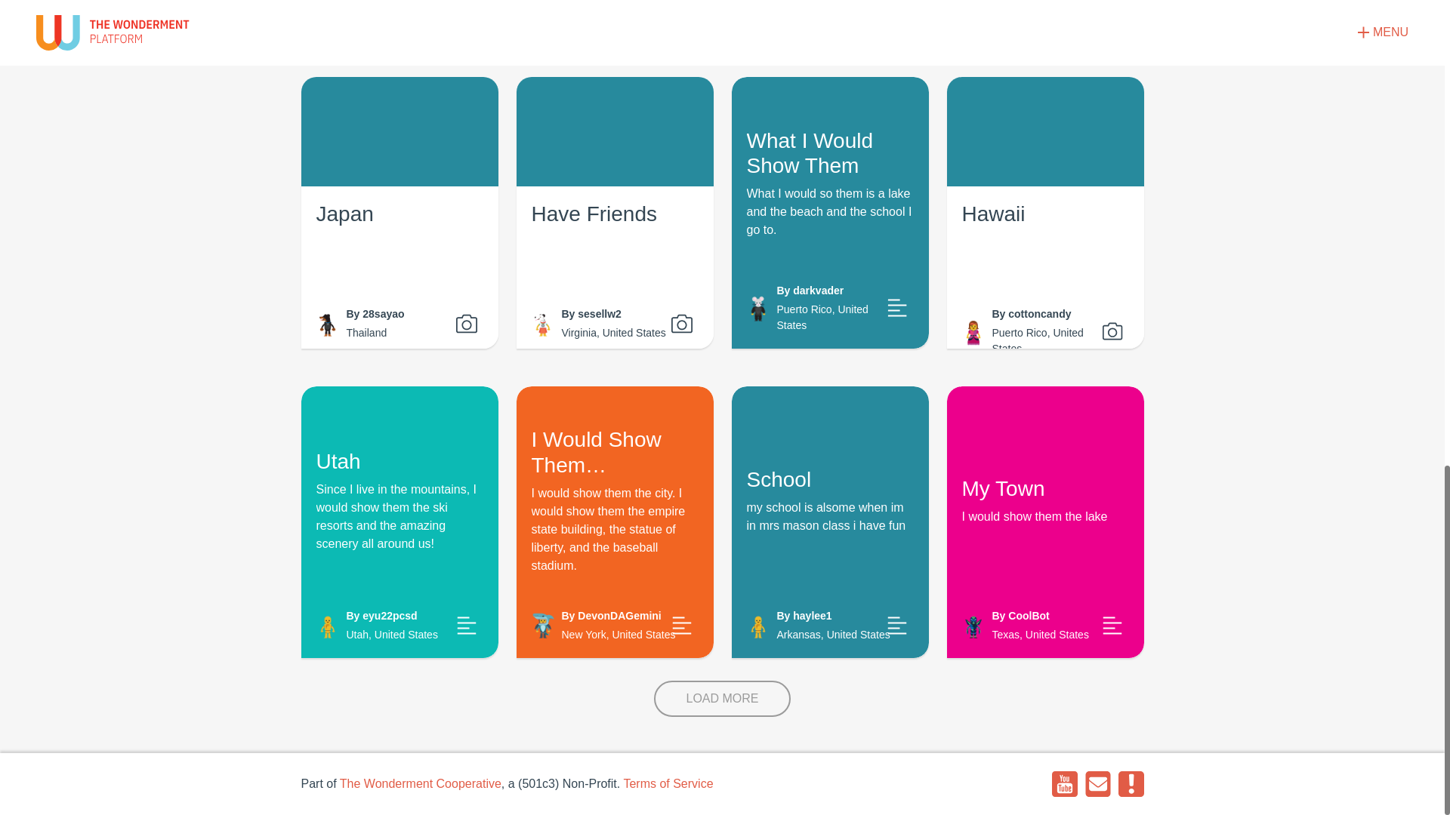  Describe the element at coordinates (1045, 20) in the screenshot. I see `LOAD MORE` at that location.